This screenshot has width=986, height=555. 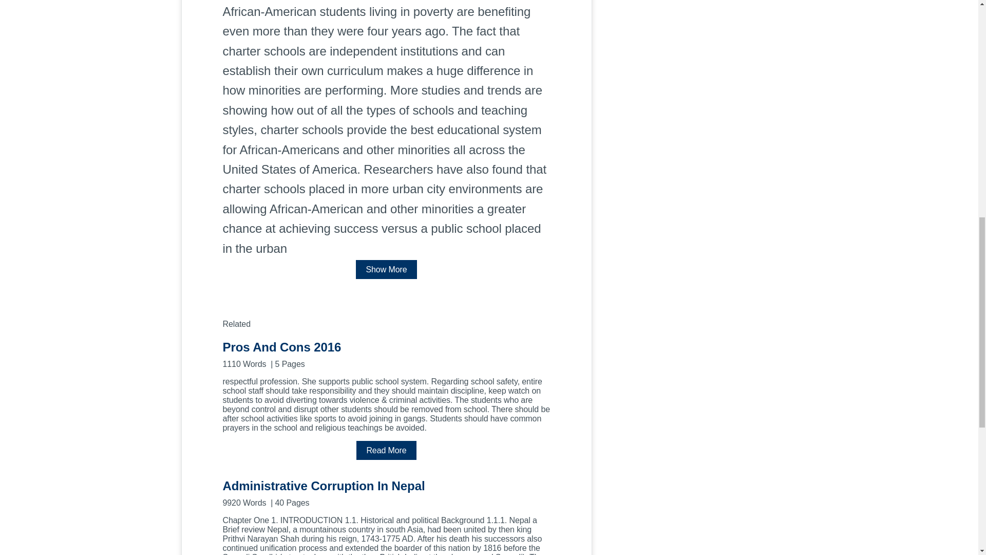 I want to click on Read More, so click(x=386, y=450).